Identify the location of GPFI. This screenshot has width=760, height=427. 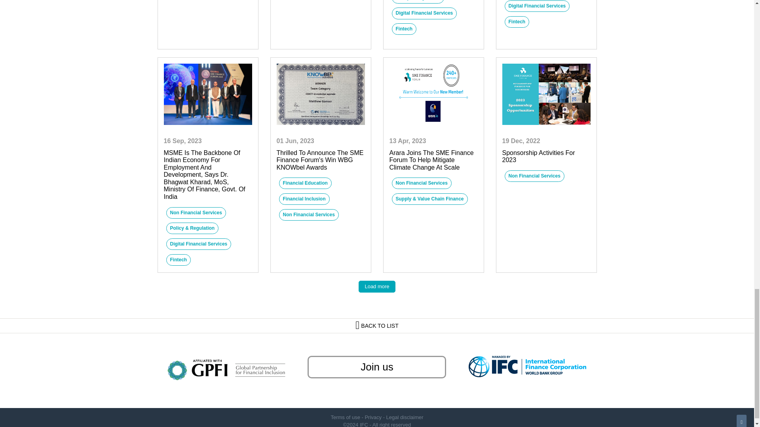
(226, 368).